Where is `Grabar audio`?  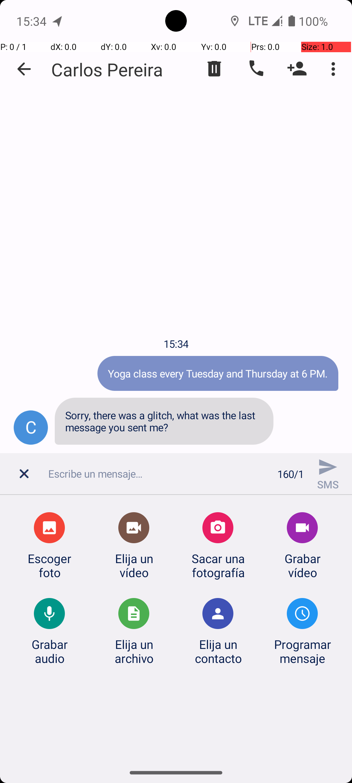 Grabar audio is located at coordinates (50, 651).